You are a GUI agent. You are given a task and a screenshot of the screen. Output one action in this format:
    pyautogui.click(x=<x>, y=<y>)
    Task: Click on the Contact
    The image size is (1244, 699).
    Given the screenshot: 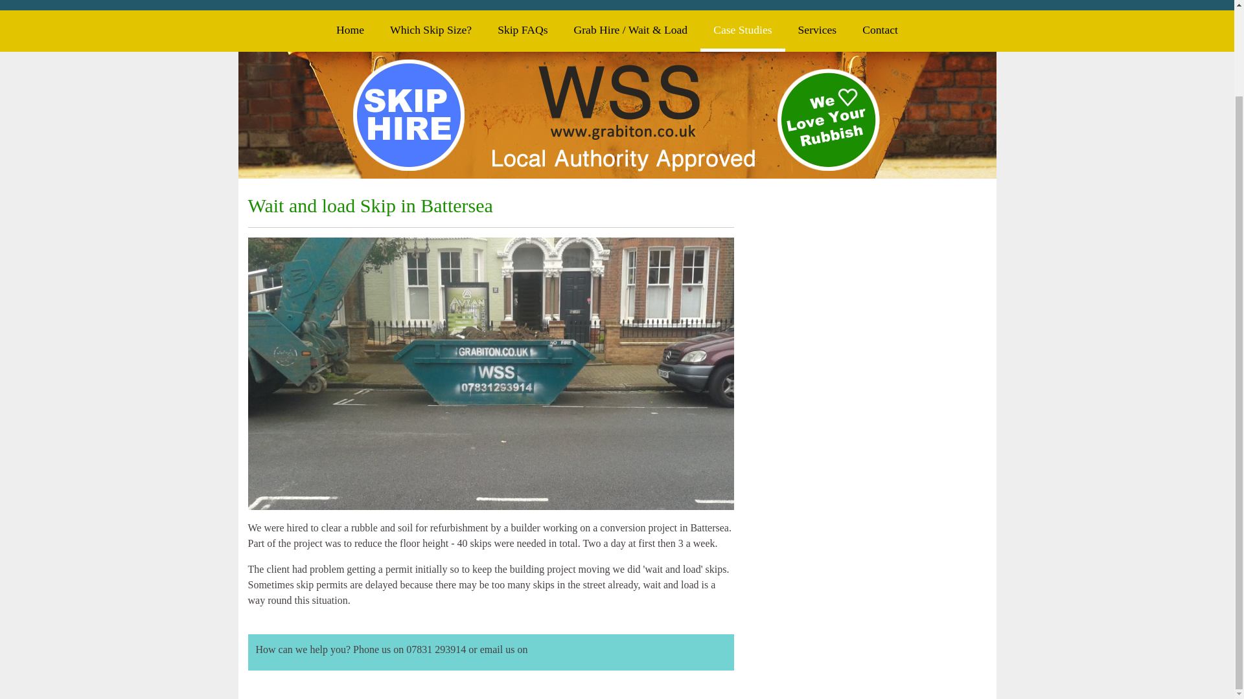 What is the action you would take?
    pyautogui.click(x=880, y=29)
    